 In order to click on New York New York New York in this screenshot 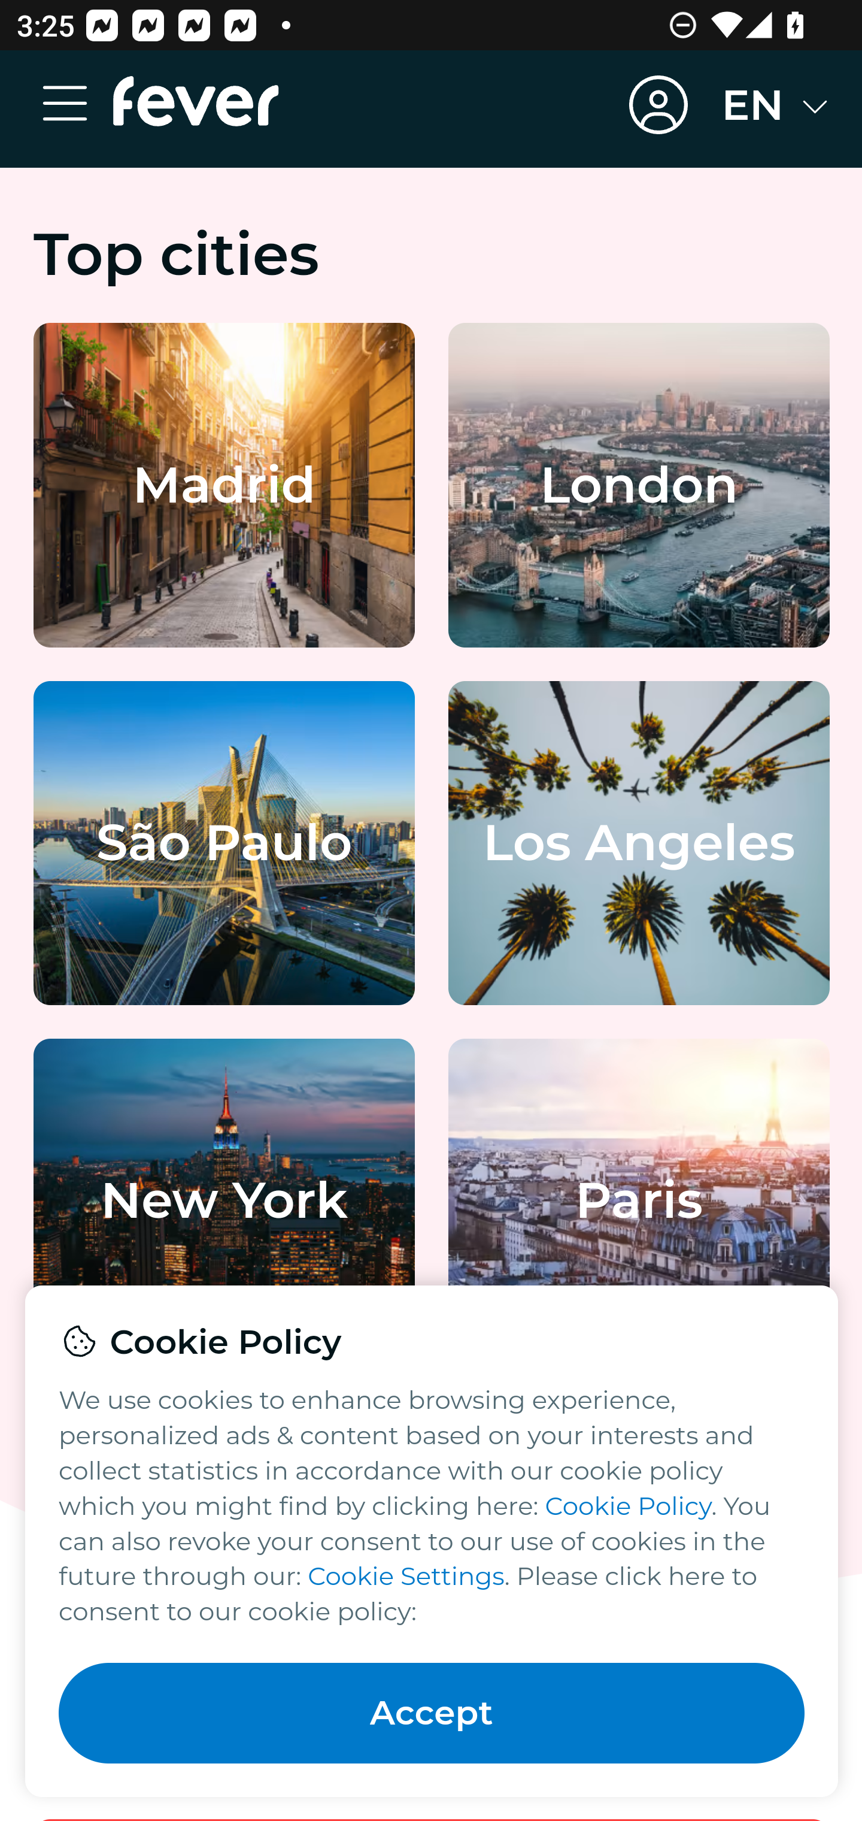, I will do `click(225, 1200)`.